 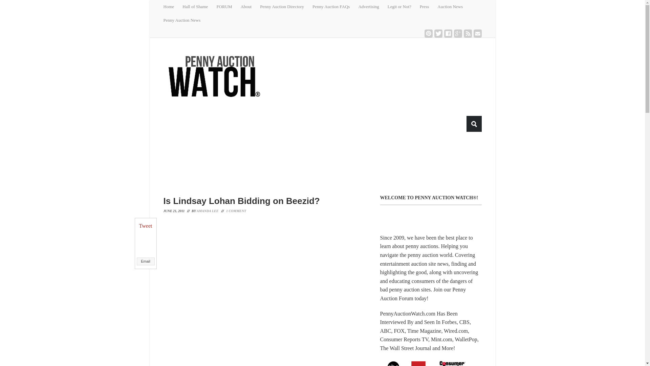 What do you see at coordinates (286, 7) in the screenshot?
I see `Penny Auction Directory` at bounding box center [286, 7].